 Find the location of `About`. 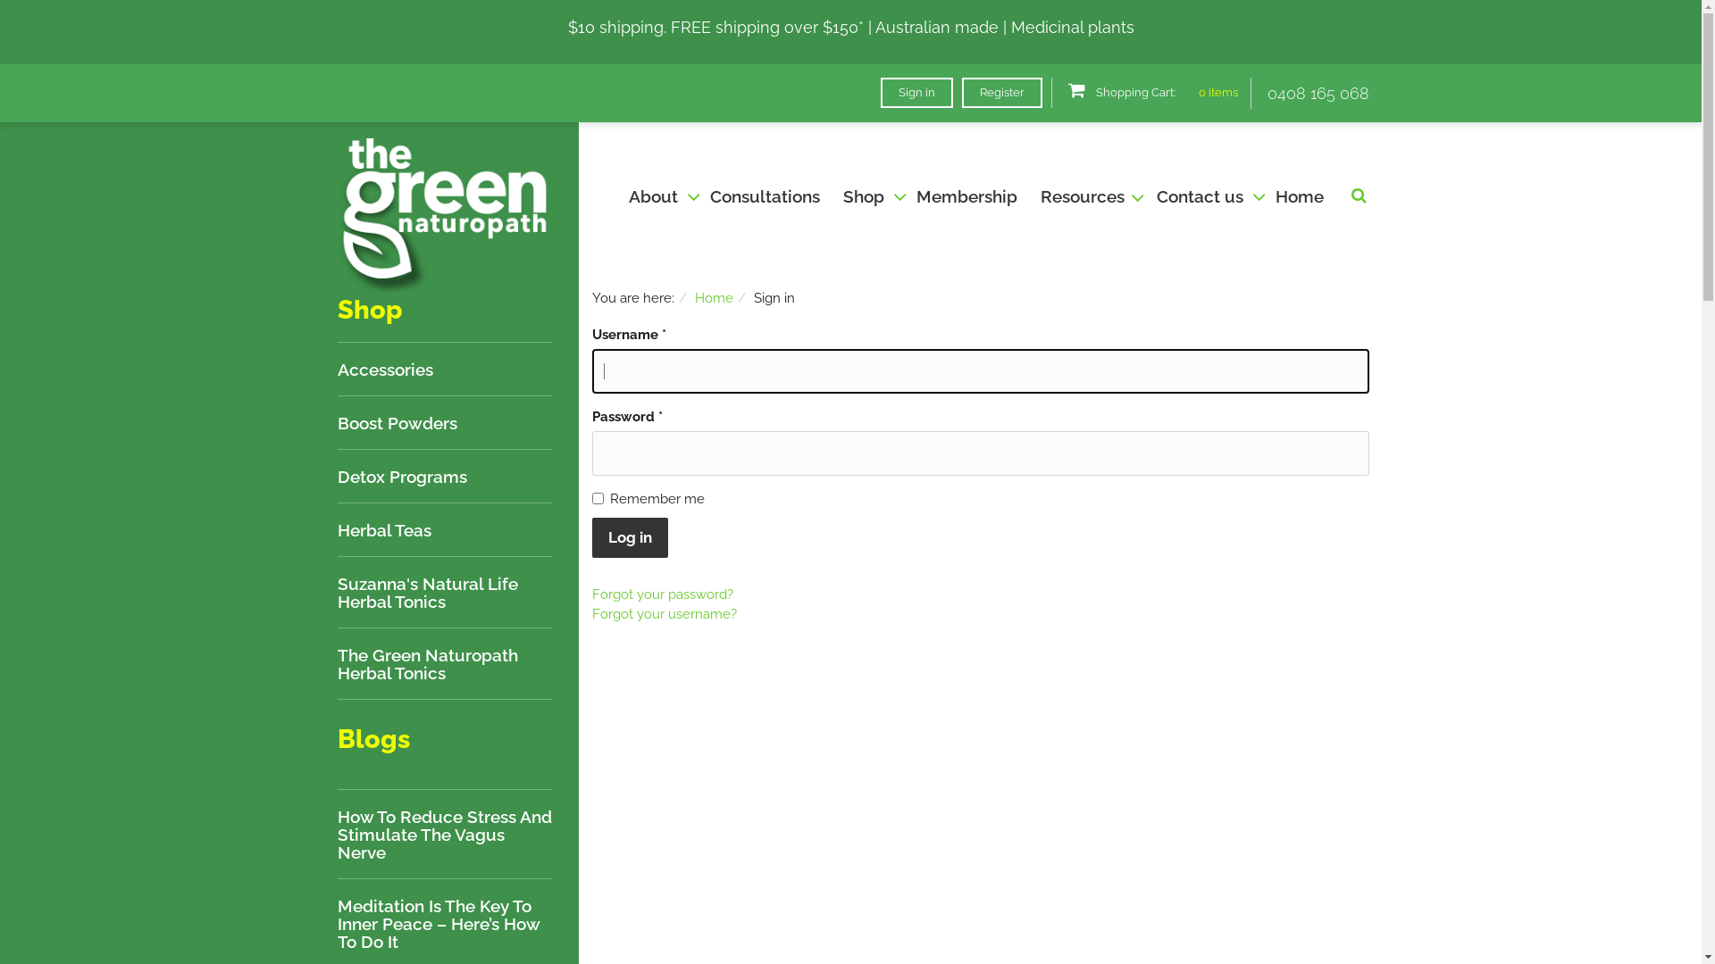

About is located at coordinates (657, 195).